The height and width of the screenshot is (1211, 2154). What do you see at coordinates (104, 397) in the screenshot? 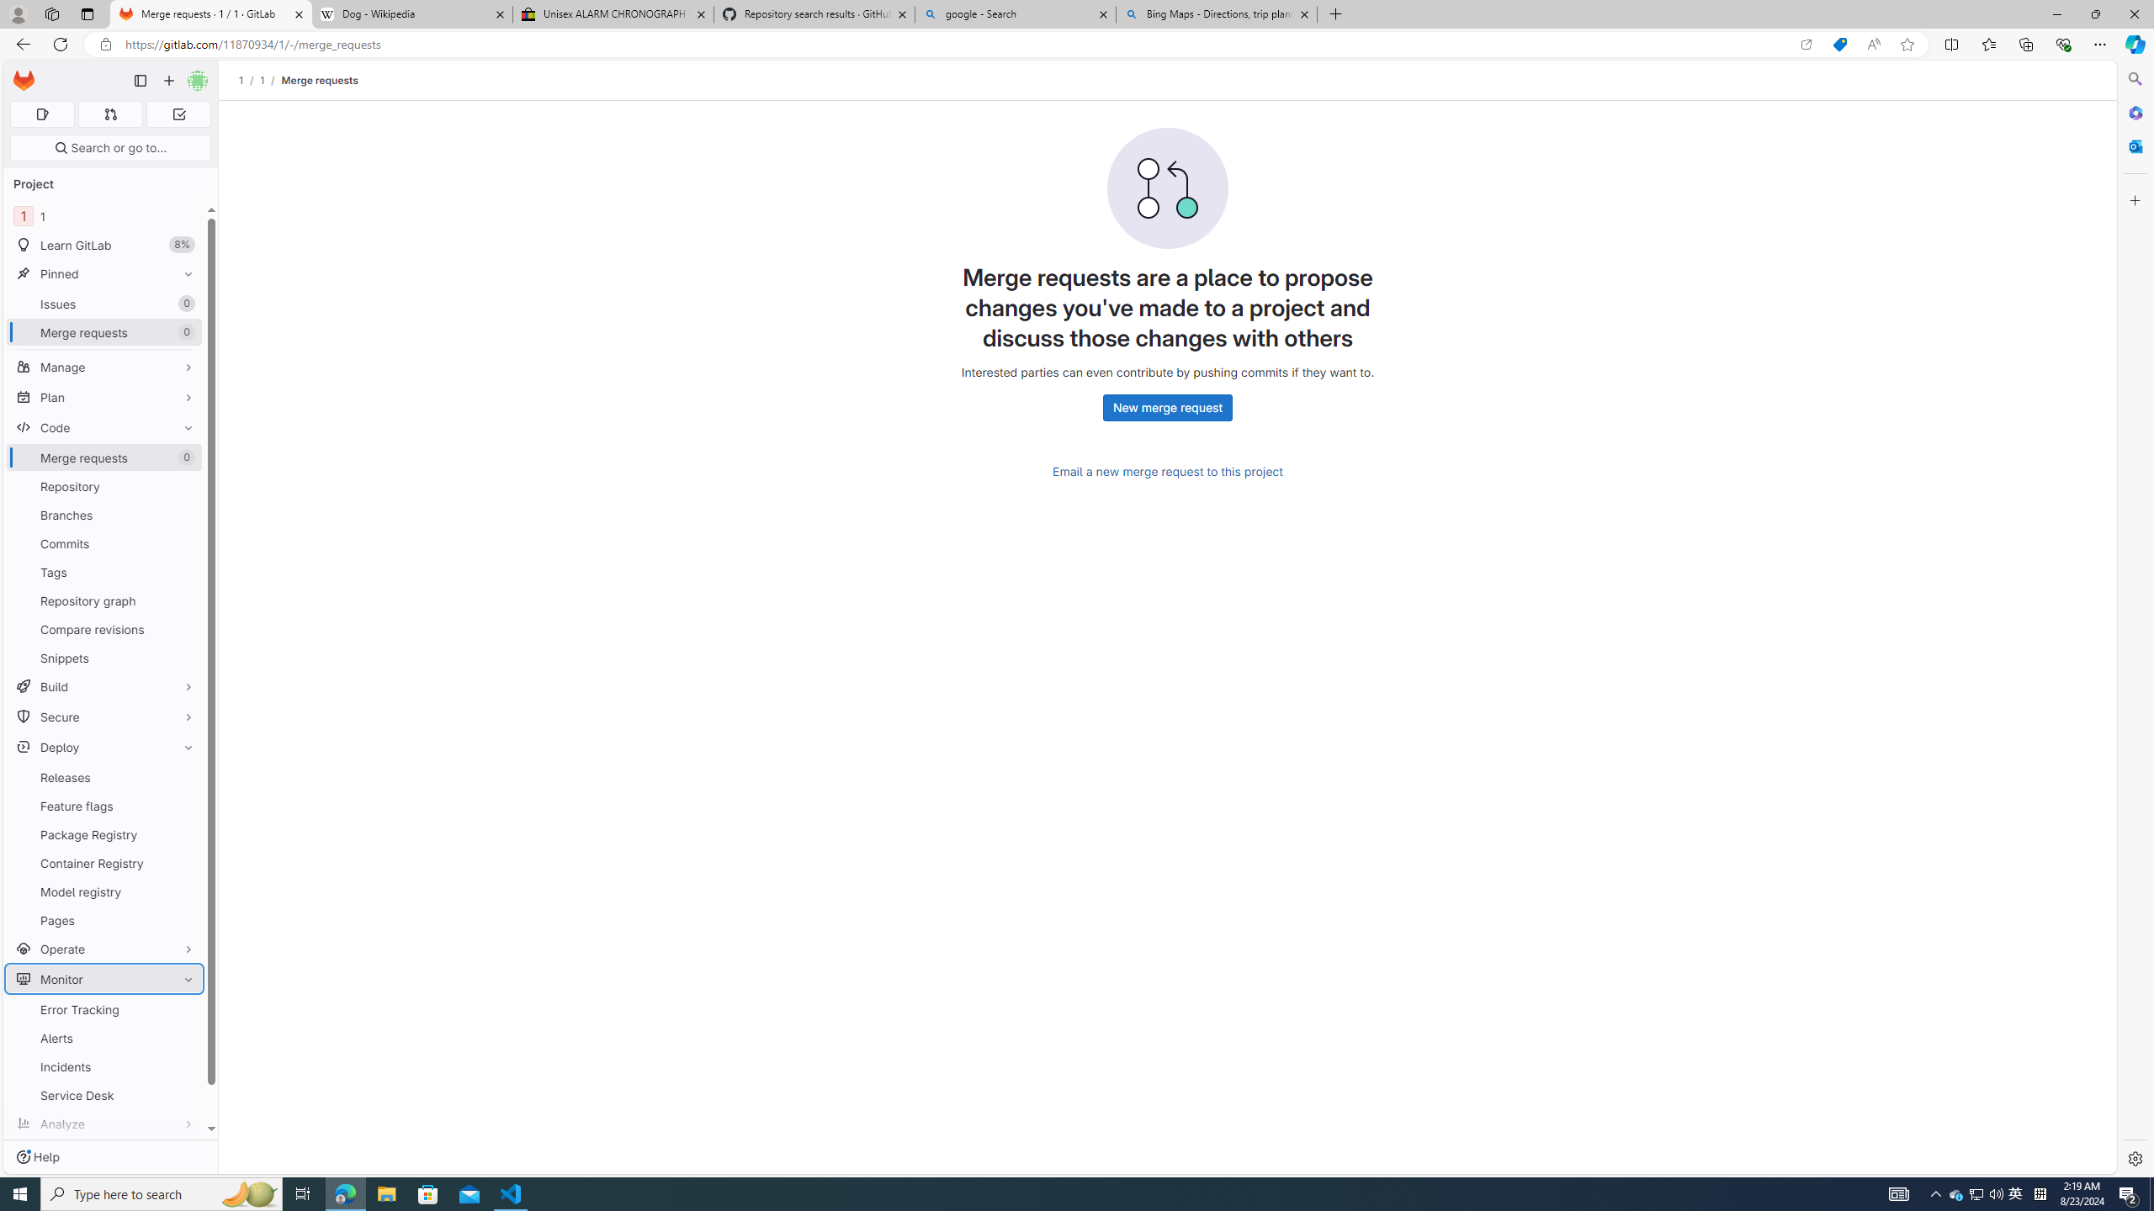
I see `Plan` at bounding box center [104, 397].